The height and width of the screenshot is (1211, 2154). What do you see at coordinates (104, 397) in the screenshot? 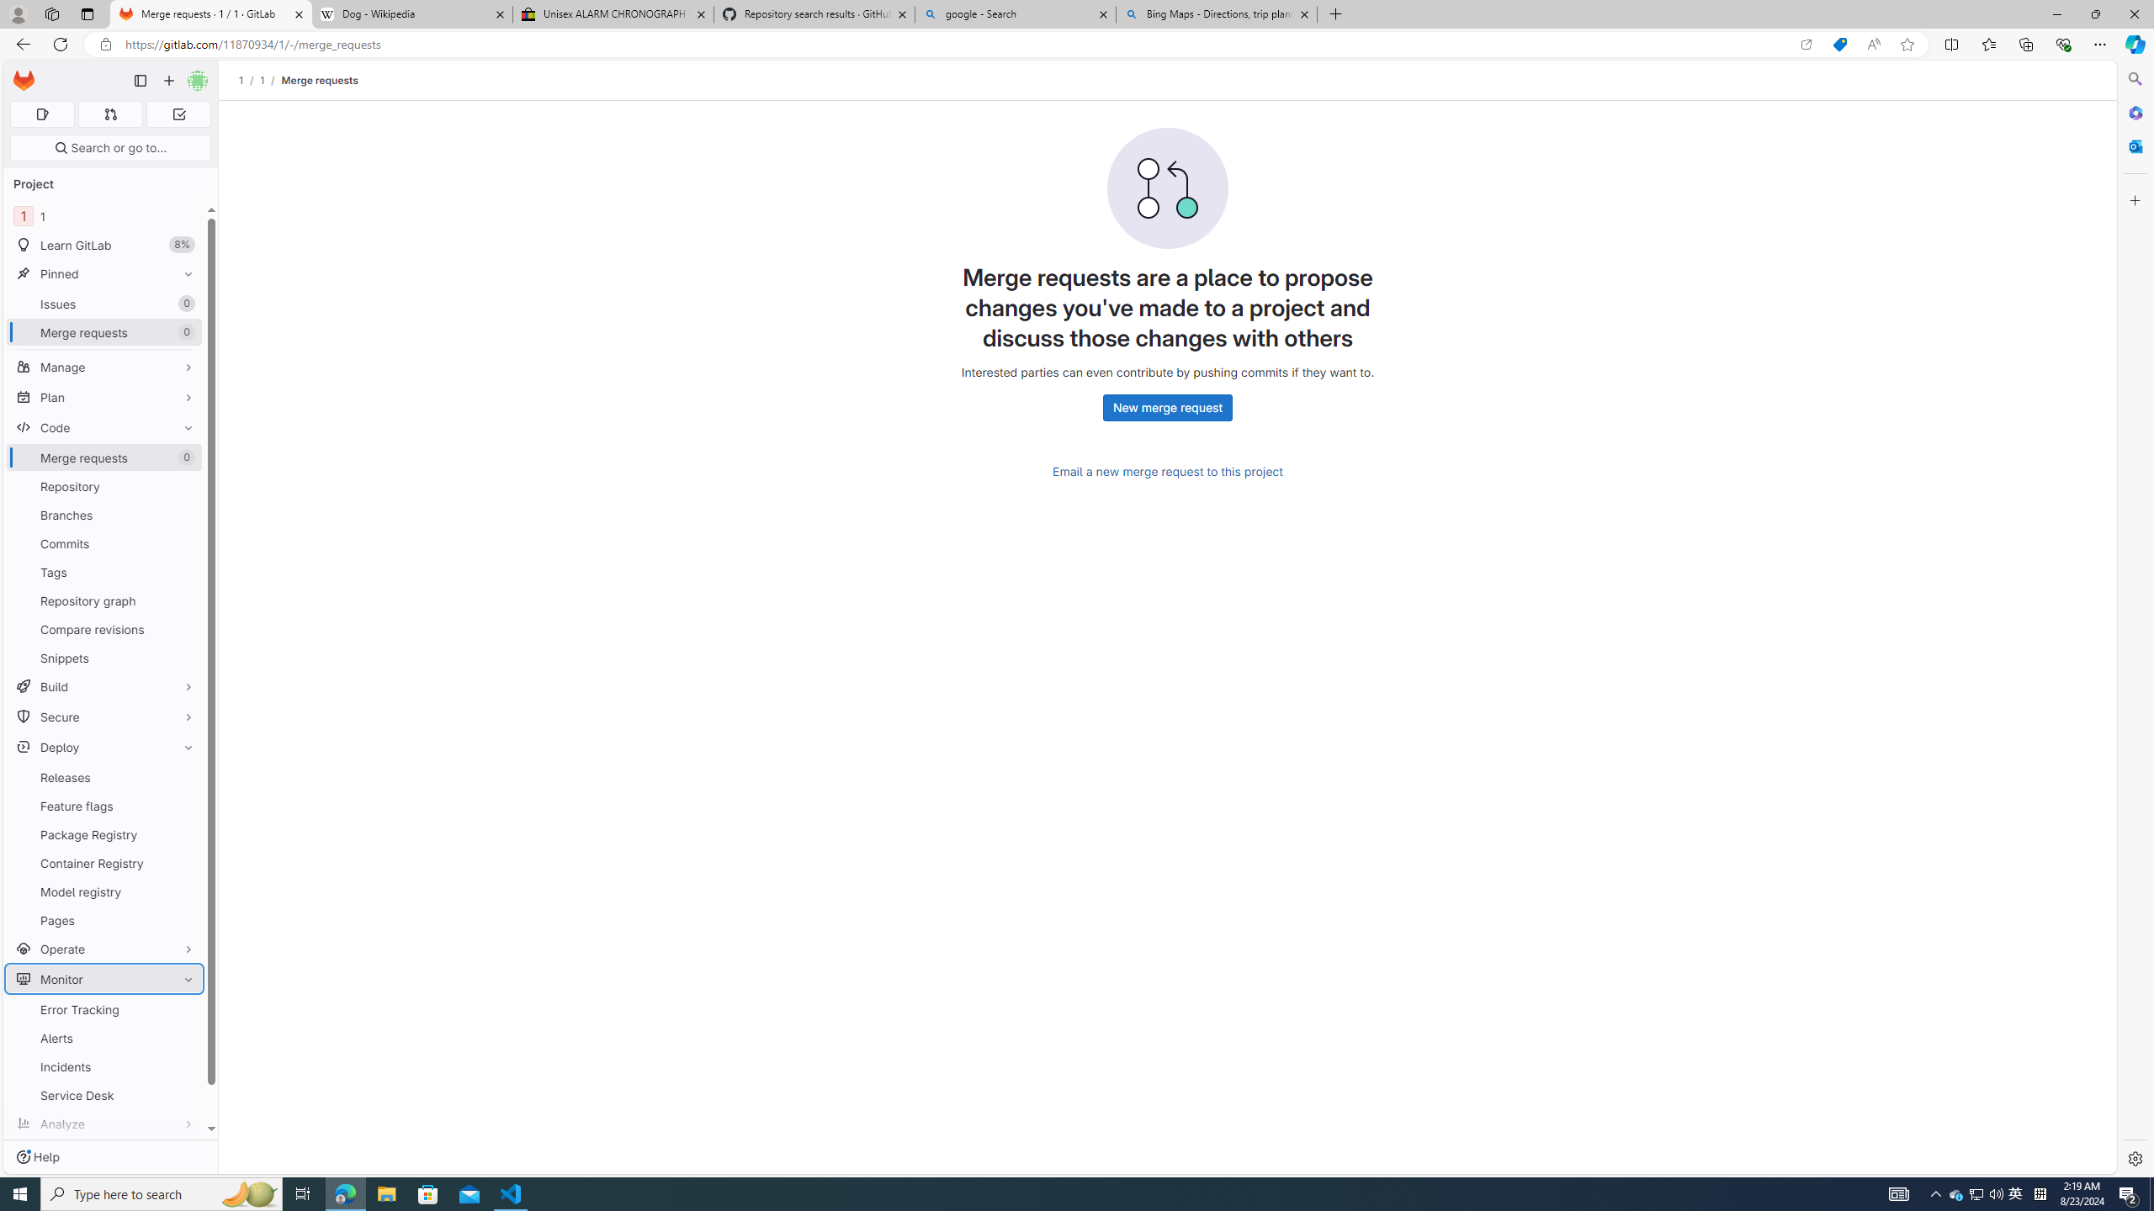
I see `Plan` at bounding box center [104, 397].